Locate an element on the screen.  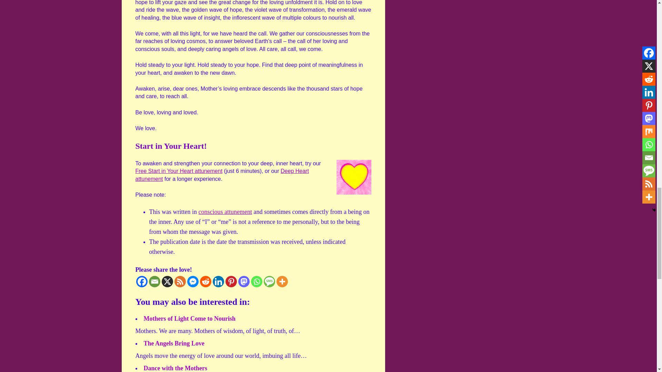
RSS Feed is located at coordinates (180, 281).